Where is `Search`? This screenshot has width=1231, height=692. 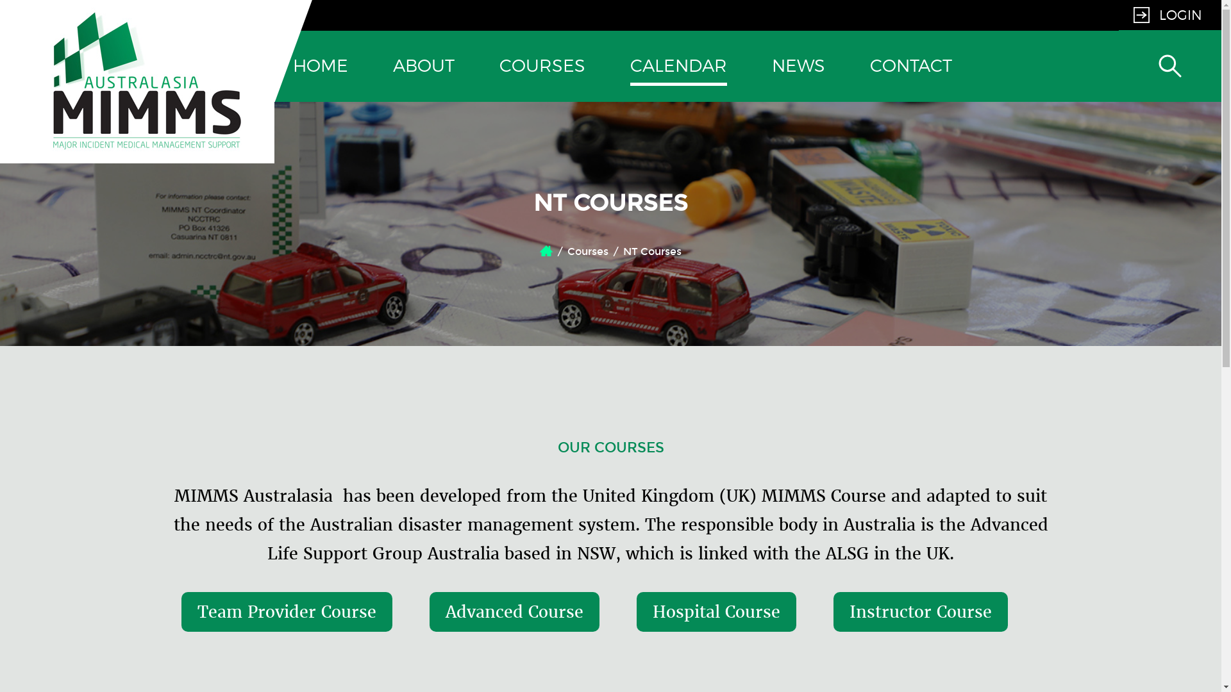
Search is located at coordinates (1170, 133).